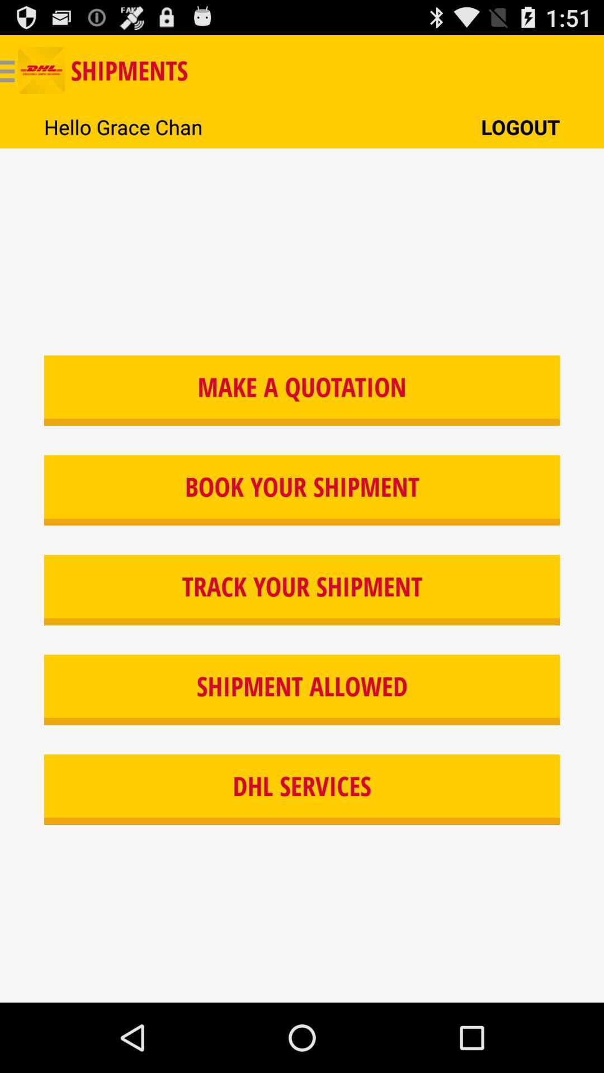  Describe the element at coordinates (302, 390) in the screenshot. I see `turn off the make a quotation icon` at that location.